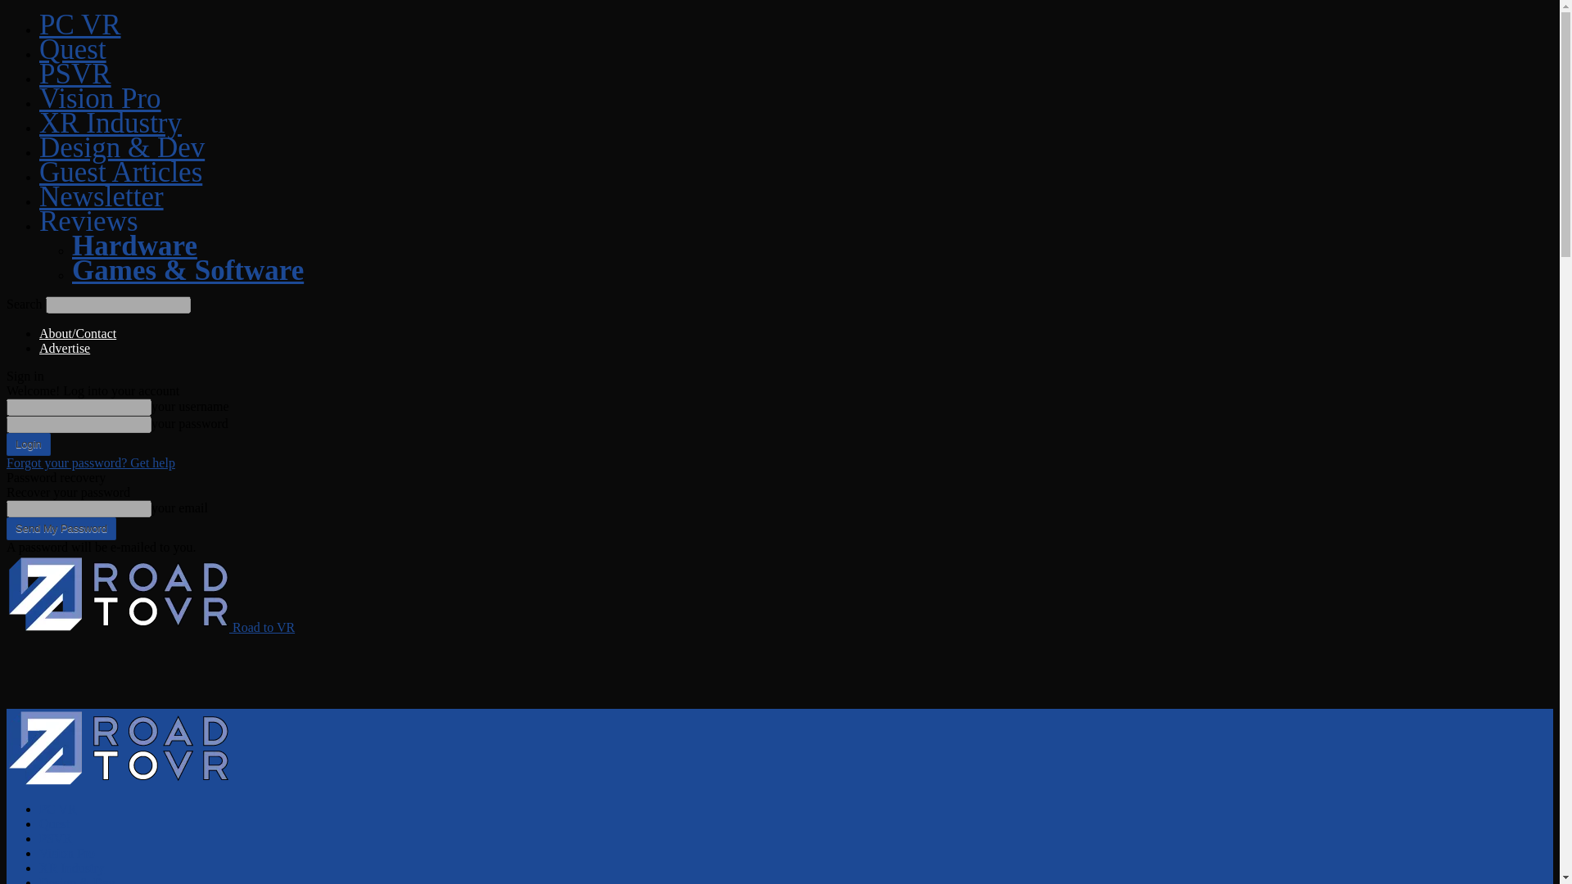 This screenshot has width=1572, height=884. Describe the element at coordinates (111, 123) in the screenshot. I see `AR VR MR XR News` at that location.